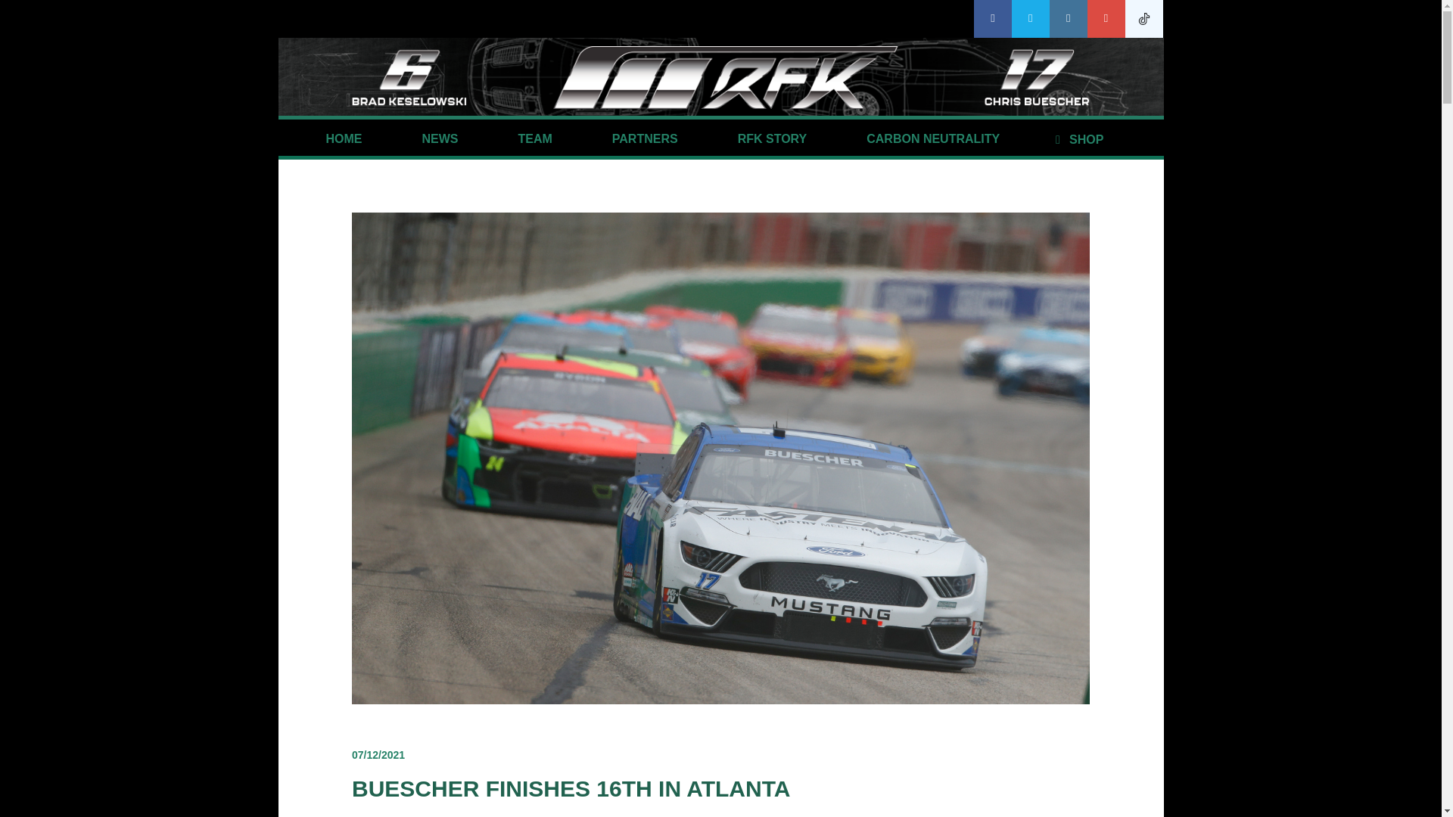  I want to click on RFK STORY, so click(772, 139).